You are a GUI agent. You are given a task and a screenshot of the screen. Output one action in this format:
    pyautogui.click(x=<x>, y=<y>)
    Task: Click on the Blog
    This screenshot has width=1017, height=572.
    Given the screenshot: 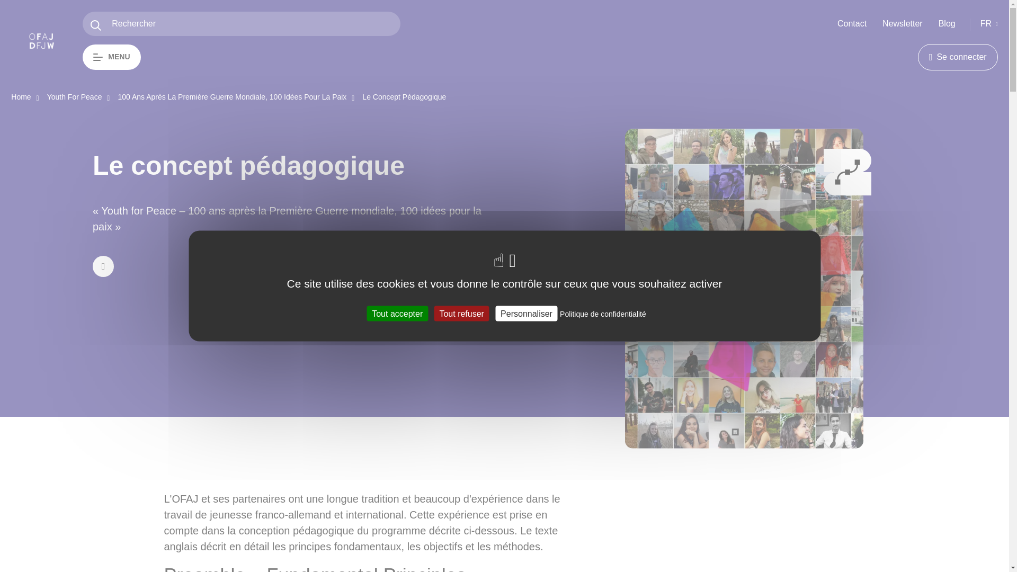 What is the action you would take?
    pyautogui.click(x=947, y=23)
    